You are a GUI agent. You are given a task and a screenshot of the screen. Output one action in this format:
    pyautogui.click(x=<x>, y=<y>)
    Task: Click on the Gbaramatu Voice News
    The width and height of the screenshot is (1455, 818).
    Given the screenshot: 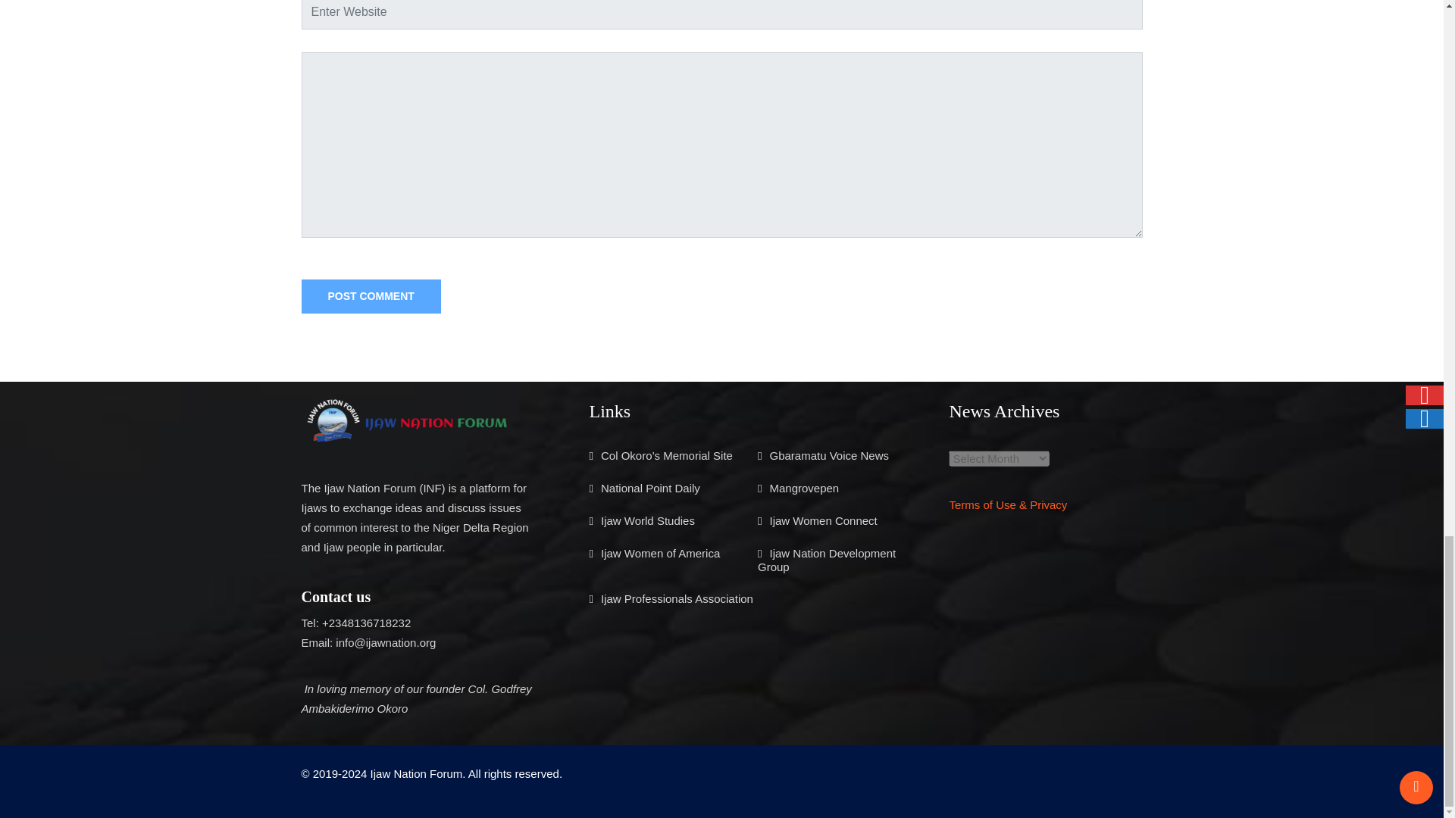 What is the action you would take?
    pyautogui.click(x=829, y=455)
    